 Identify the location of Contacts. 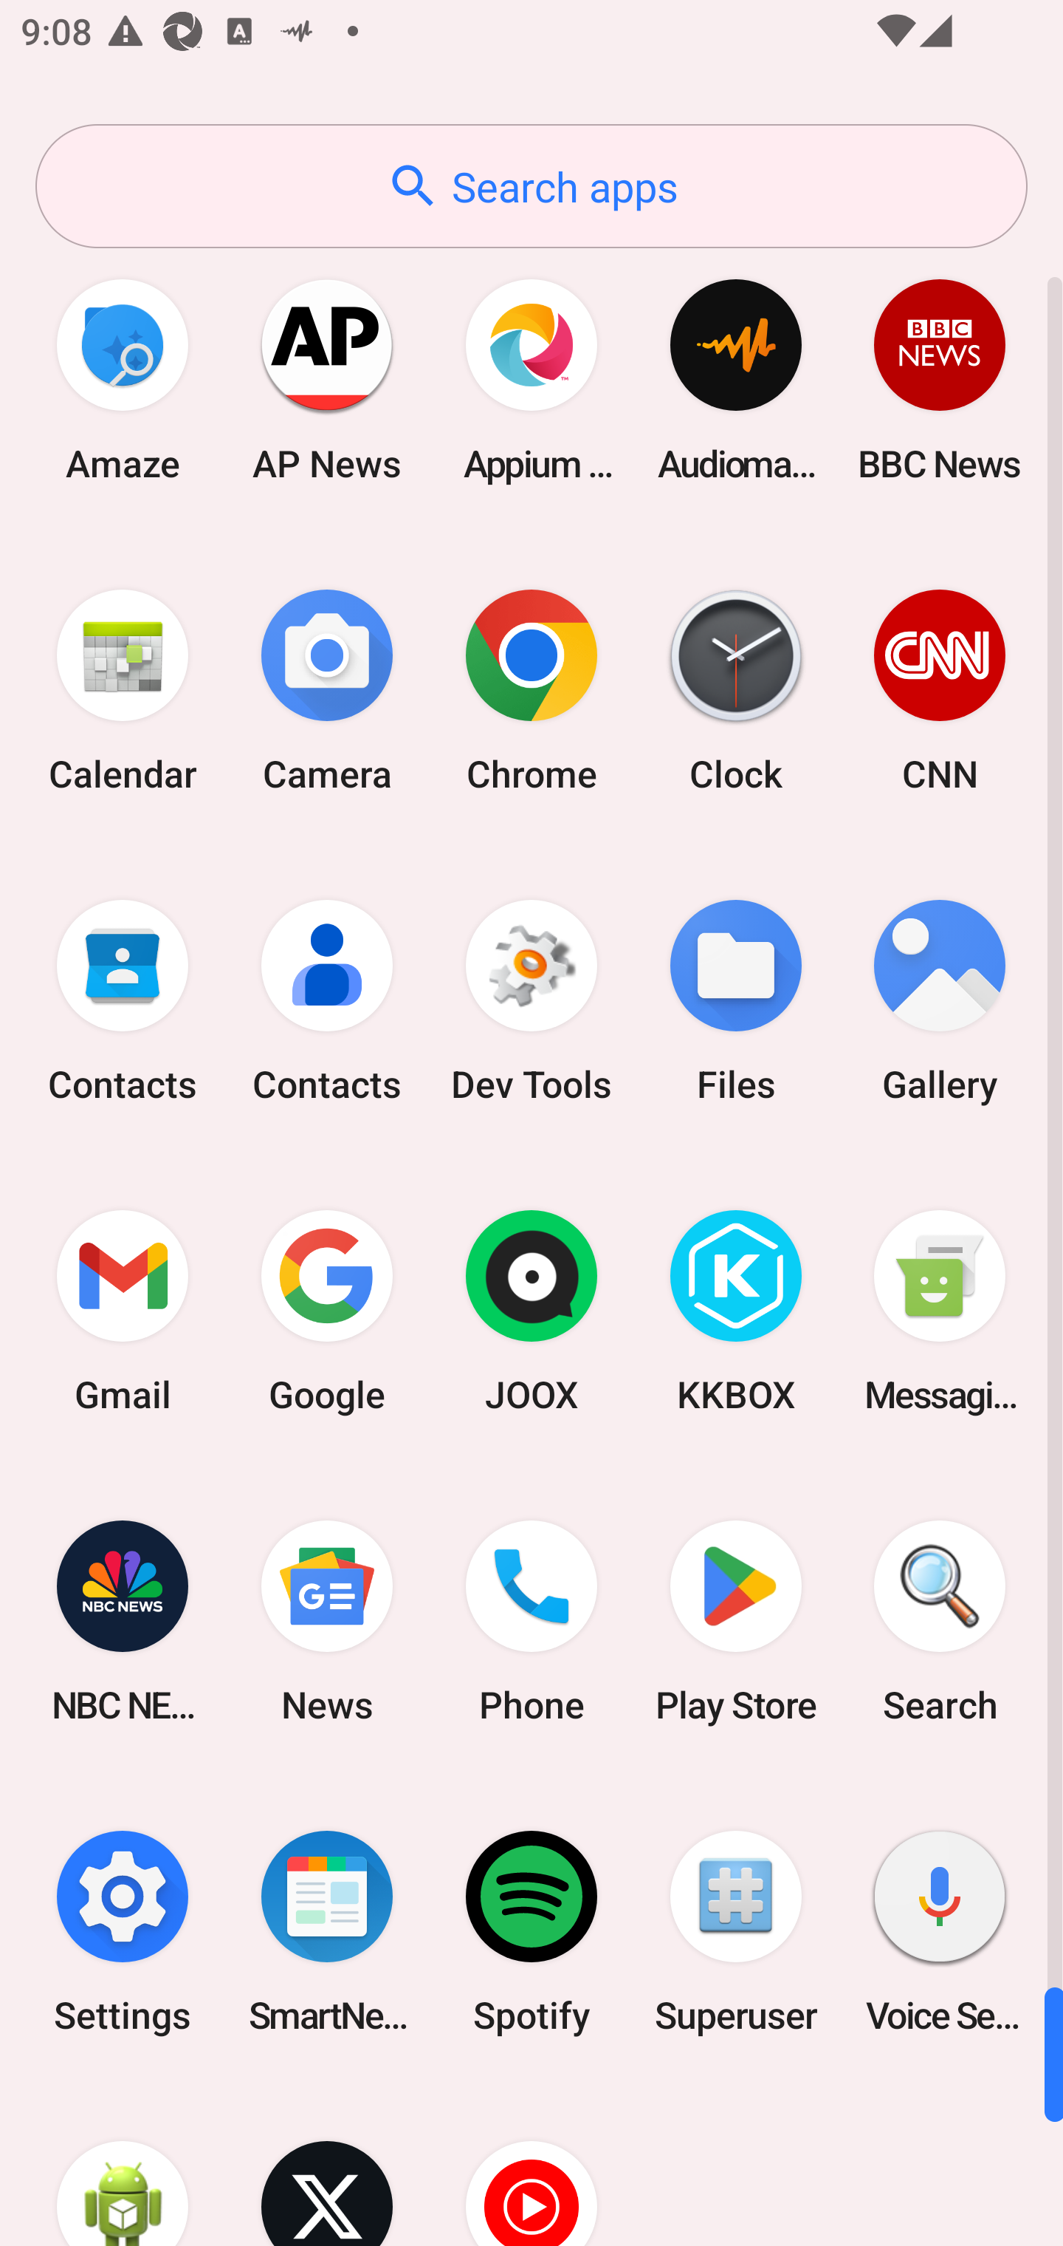
(327, 1002).